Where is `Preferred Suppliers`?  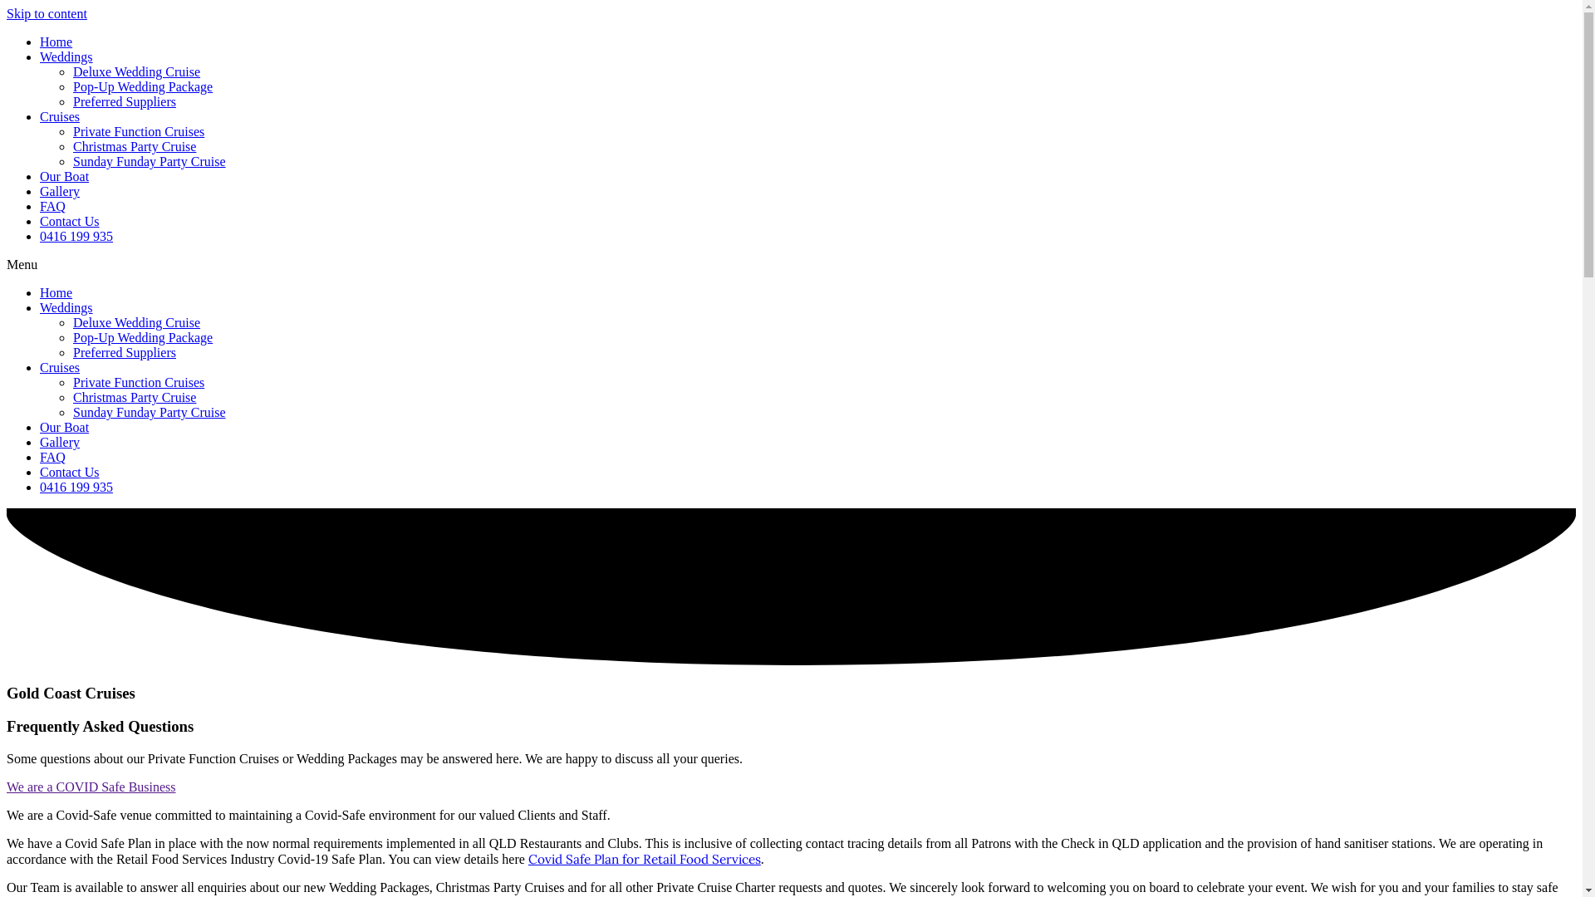
Preferred Suppliers is located at coordinates (125, 352).